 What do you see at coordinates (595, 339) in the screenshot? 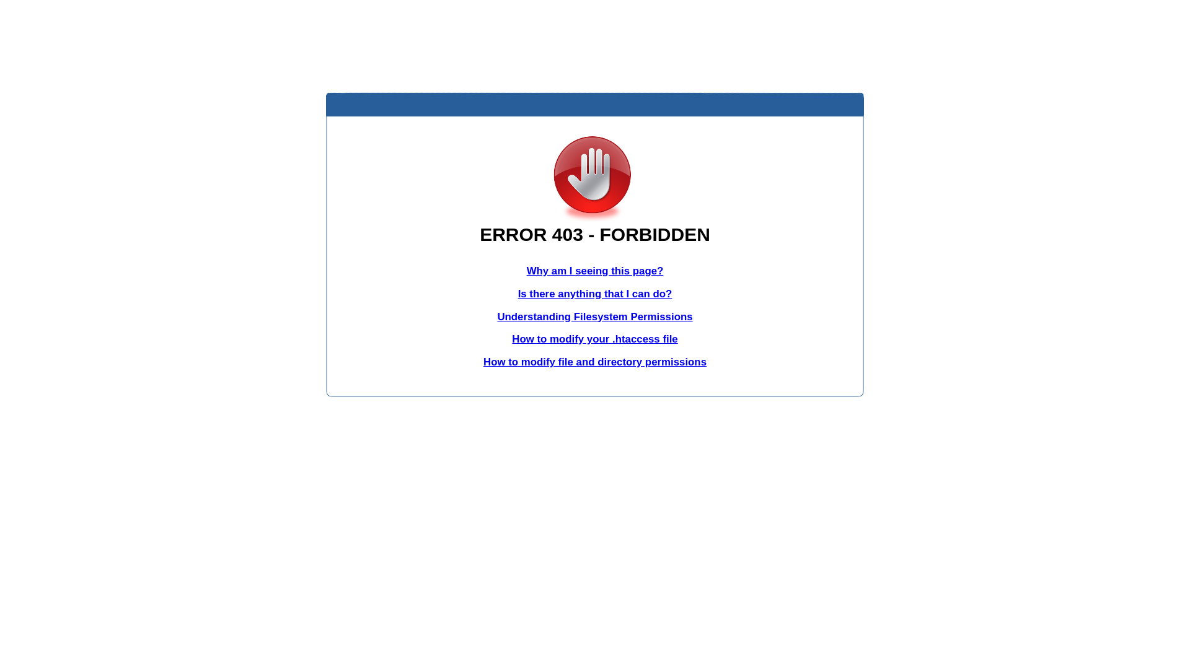
I see `How to modify your .htaccess file` at bounding box center [595, 339].